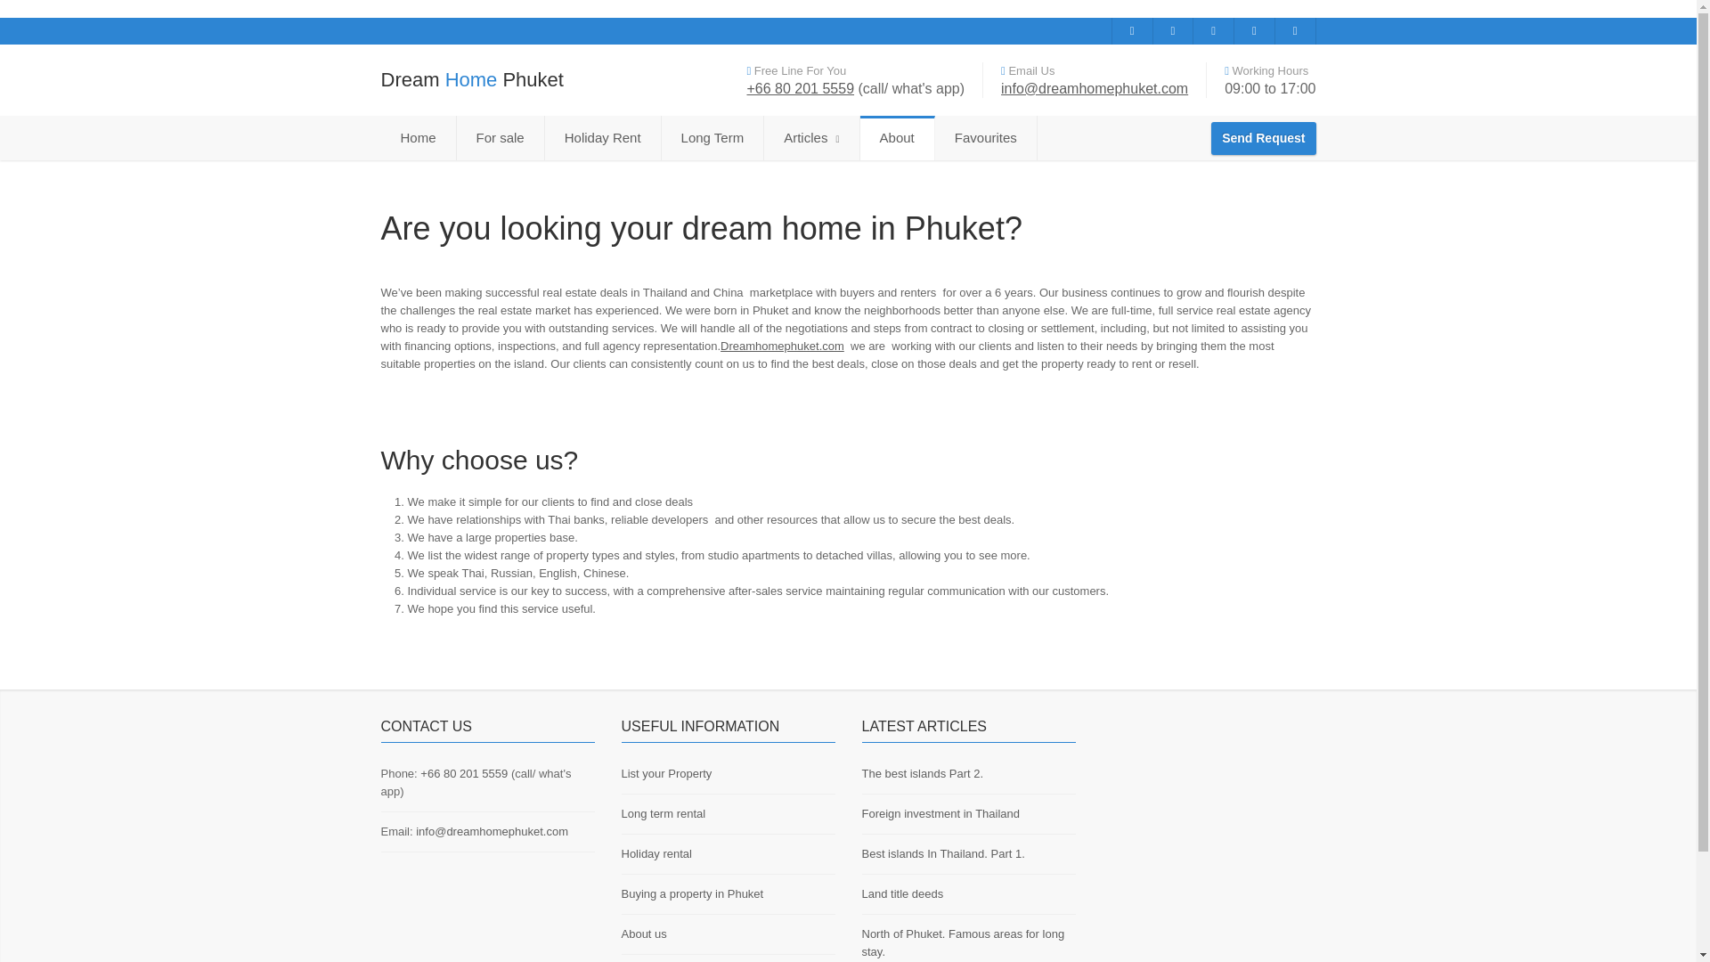 This screenshot has height=962, width=1710. I want to click on About us, so click(644, 933).